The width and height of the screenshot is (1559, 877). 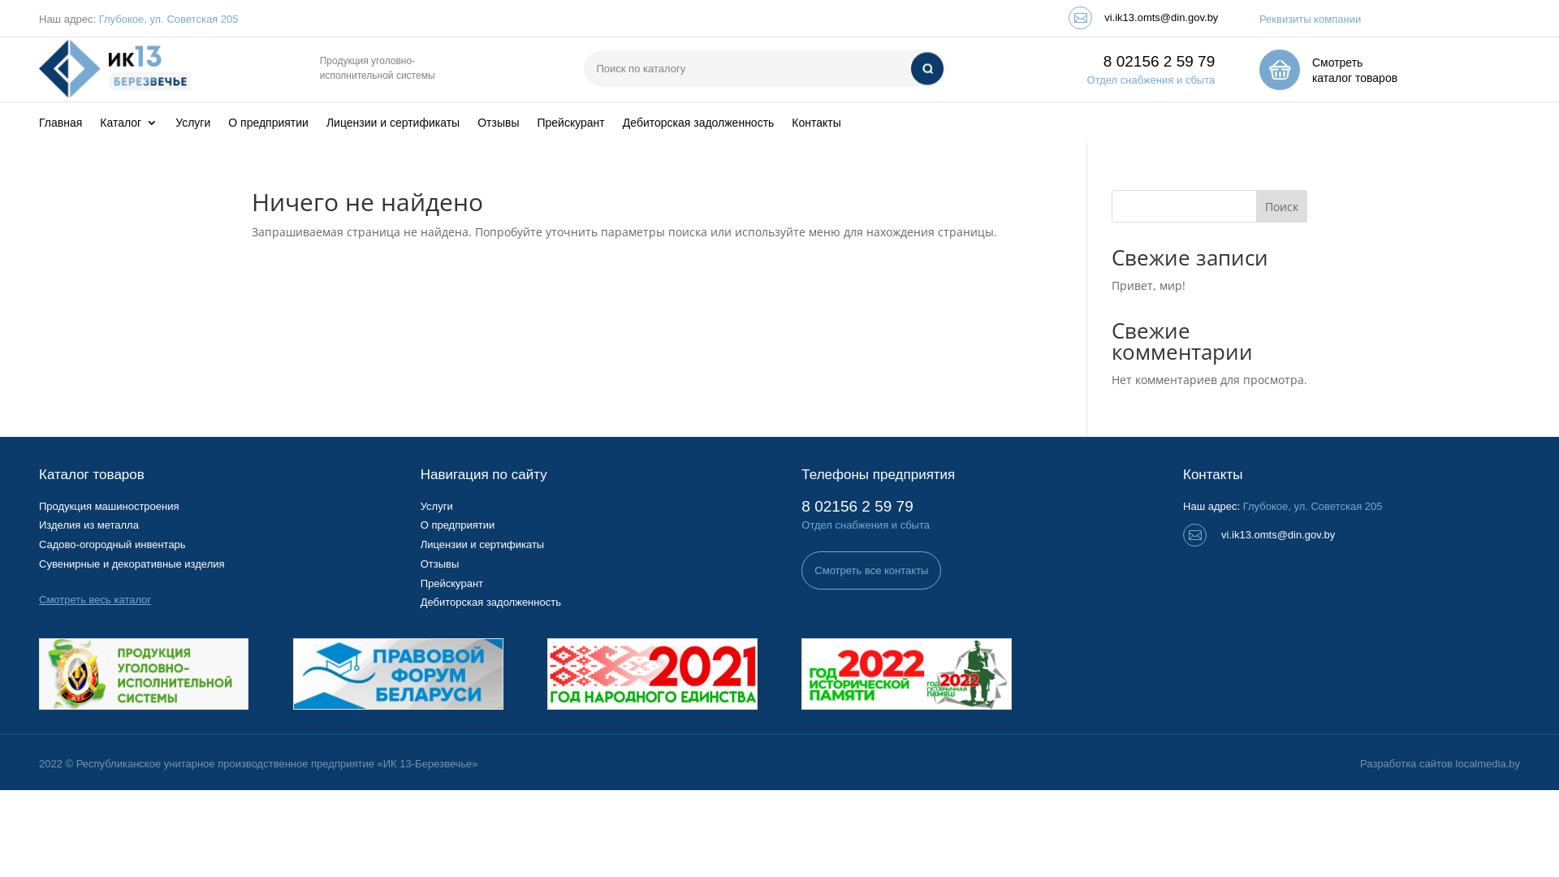 I want to click on vi.ik13.omts@din.gov.by, so click(x=1161, y=18).